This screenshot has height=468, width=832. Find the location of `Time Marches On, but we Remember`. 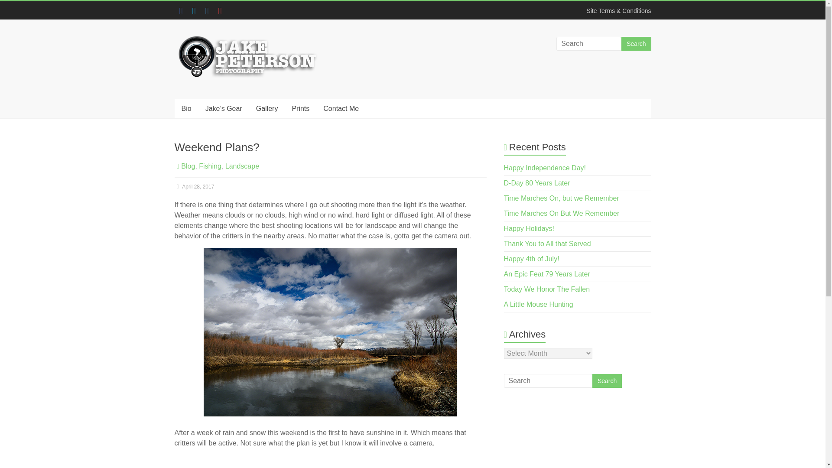

Time Marches On, but we Remember is located at coordinates (562, 198).